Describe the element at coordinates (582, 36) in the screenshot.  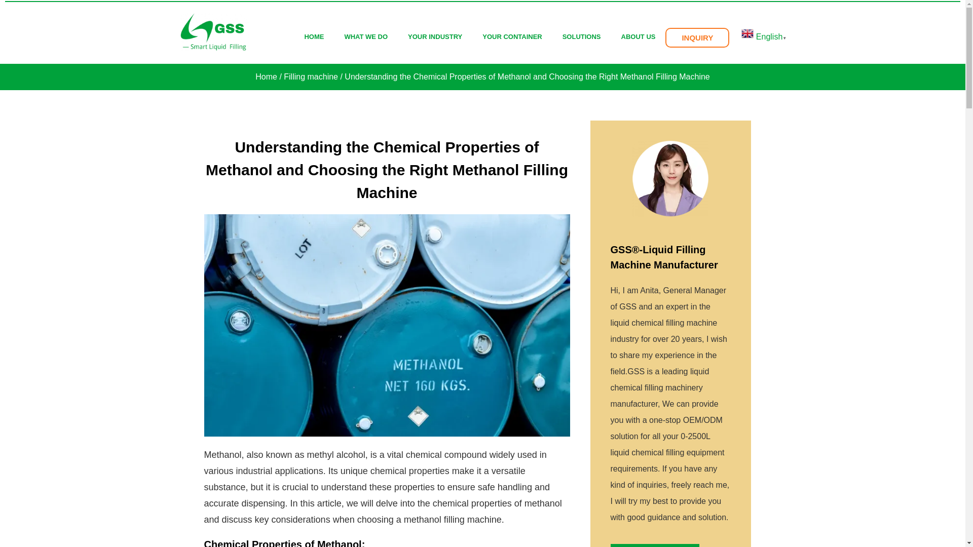
I see `SOLUTIONS` at that location.